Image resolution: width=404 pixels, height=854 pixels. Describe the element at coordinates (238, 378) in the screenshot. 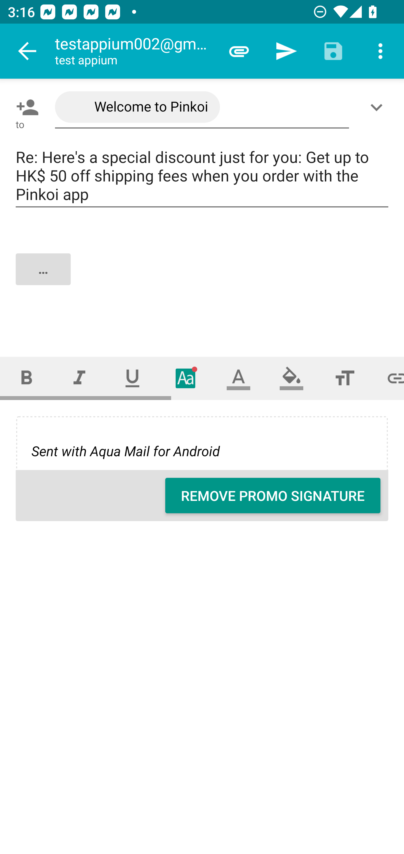

I see `Text color` at that location.